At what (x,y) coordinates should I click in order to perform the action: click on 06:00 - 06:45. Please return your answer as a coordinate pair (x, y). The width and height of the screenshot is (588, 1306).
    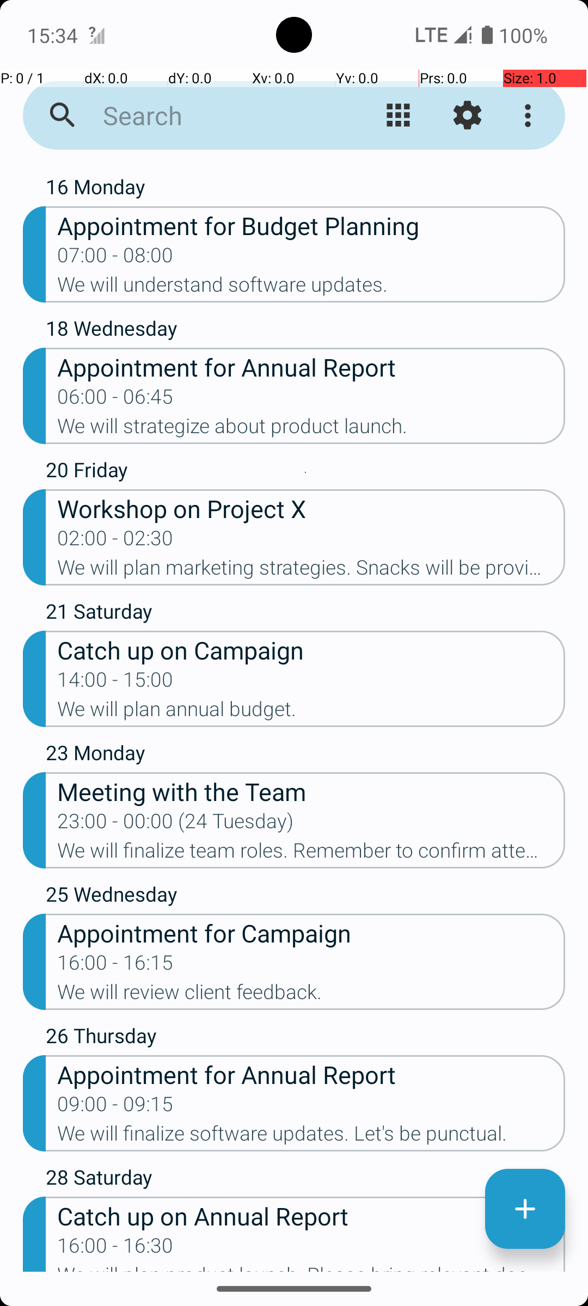
    Looking at the image, I should click on (115, 400).